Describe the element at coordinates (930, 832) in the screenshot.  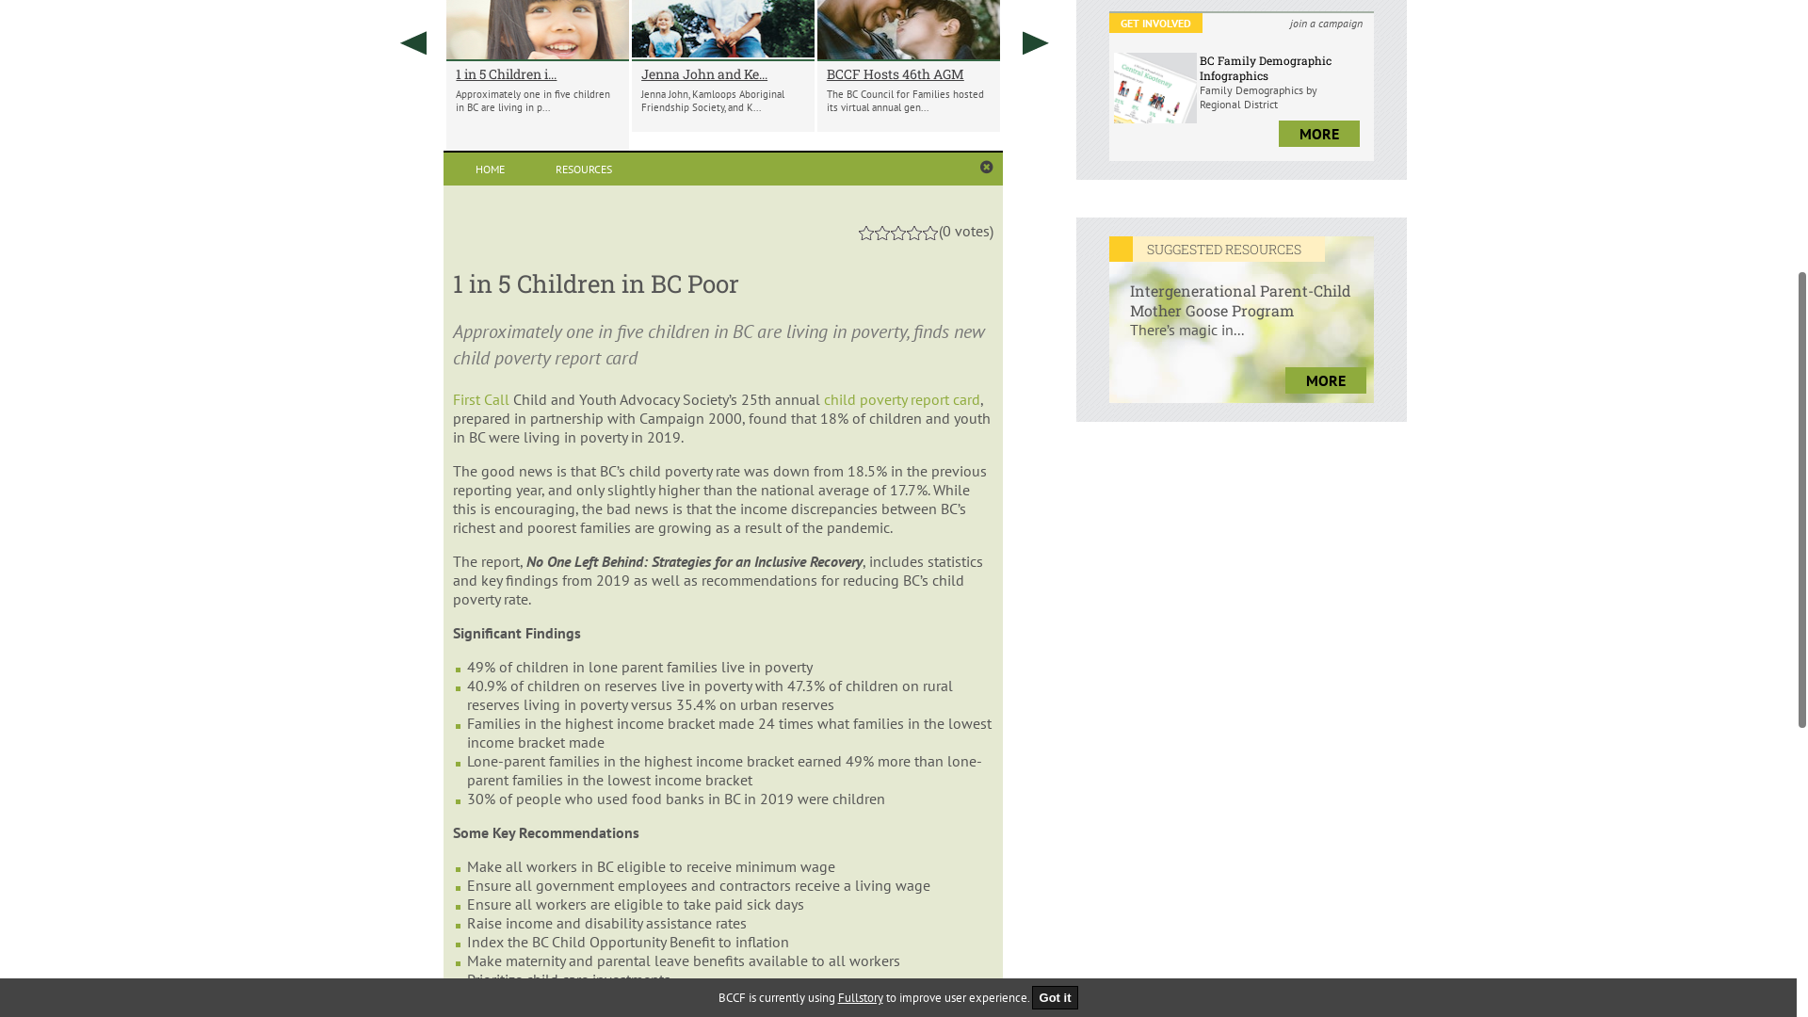
I see `5` at that location.